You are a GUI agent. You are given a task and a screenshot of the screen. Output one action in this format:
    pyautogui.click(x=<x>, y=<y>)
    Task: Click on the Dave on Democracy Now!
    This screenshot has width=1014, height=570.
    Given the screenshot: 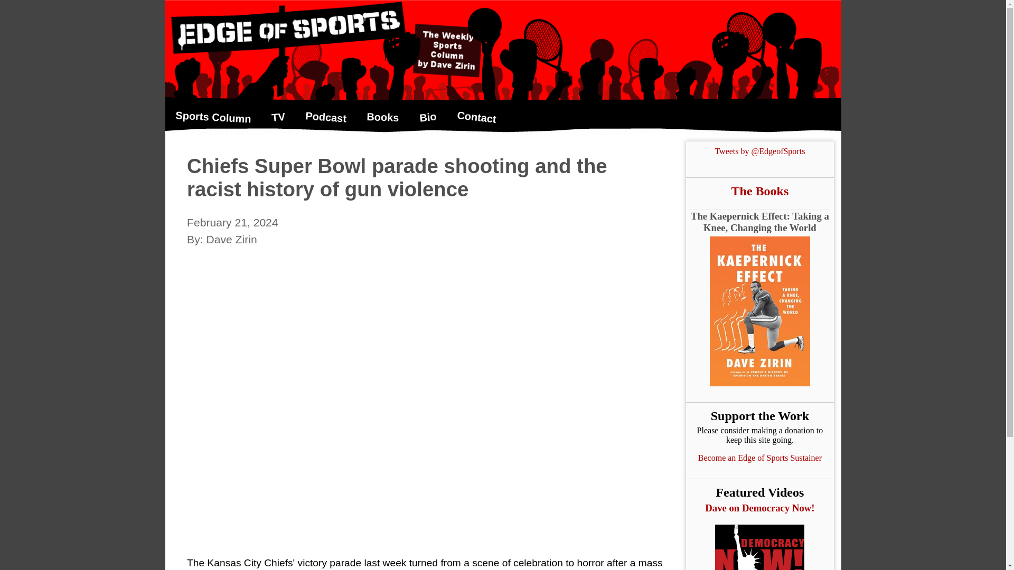 What is the action you would take?
    pyautogui.click(x=759, y=508)
    